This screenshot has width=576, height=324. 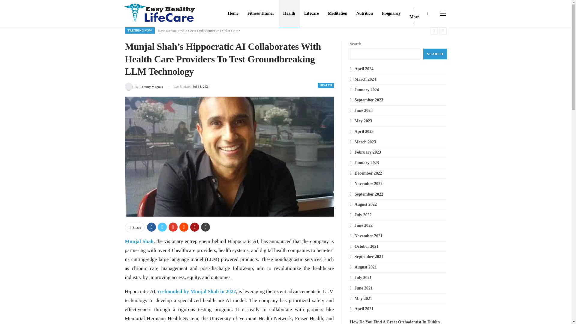 What do you see at coordinates (144, 86) in the screenshot?
I see `Browse Author Articles` at bounding box center [144, 86].